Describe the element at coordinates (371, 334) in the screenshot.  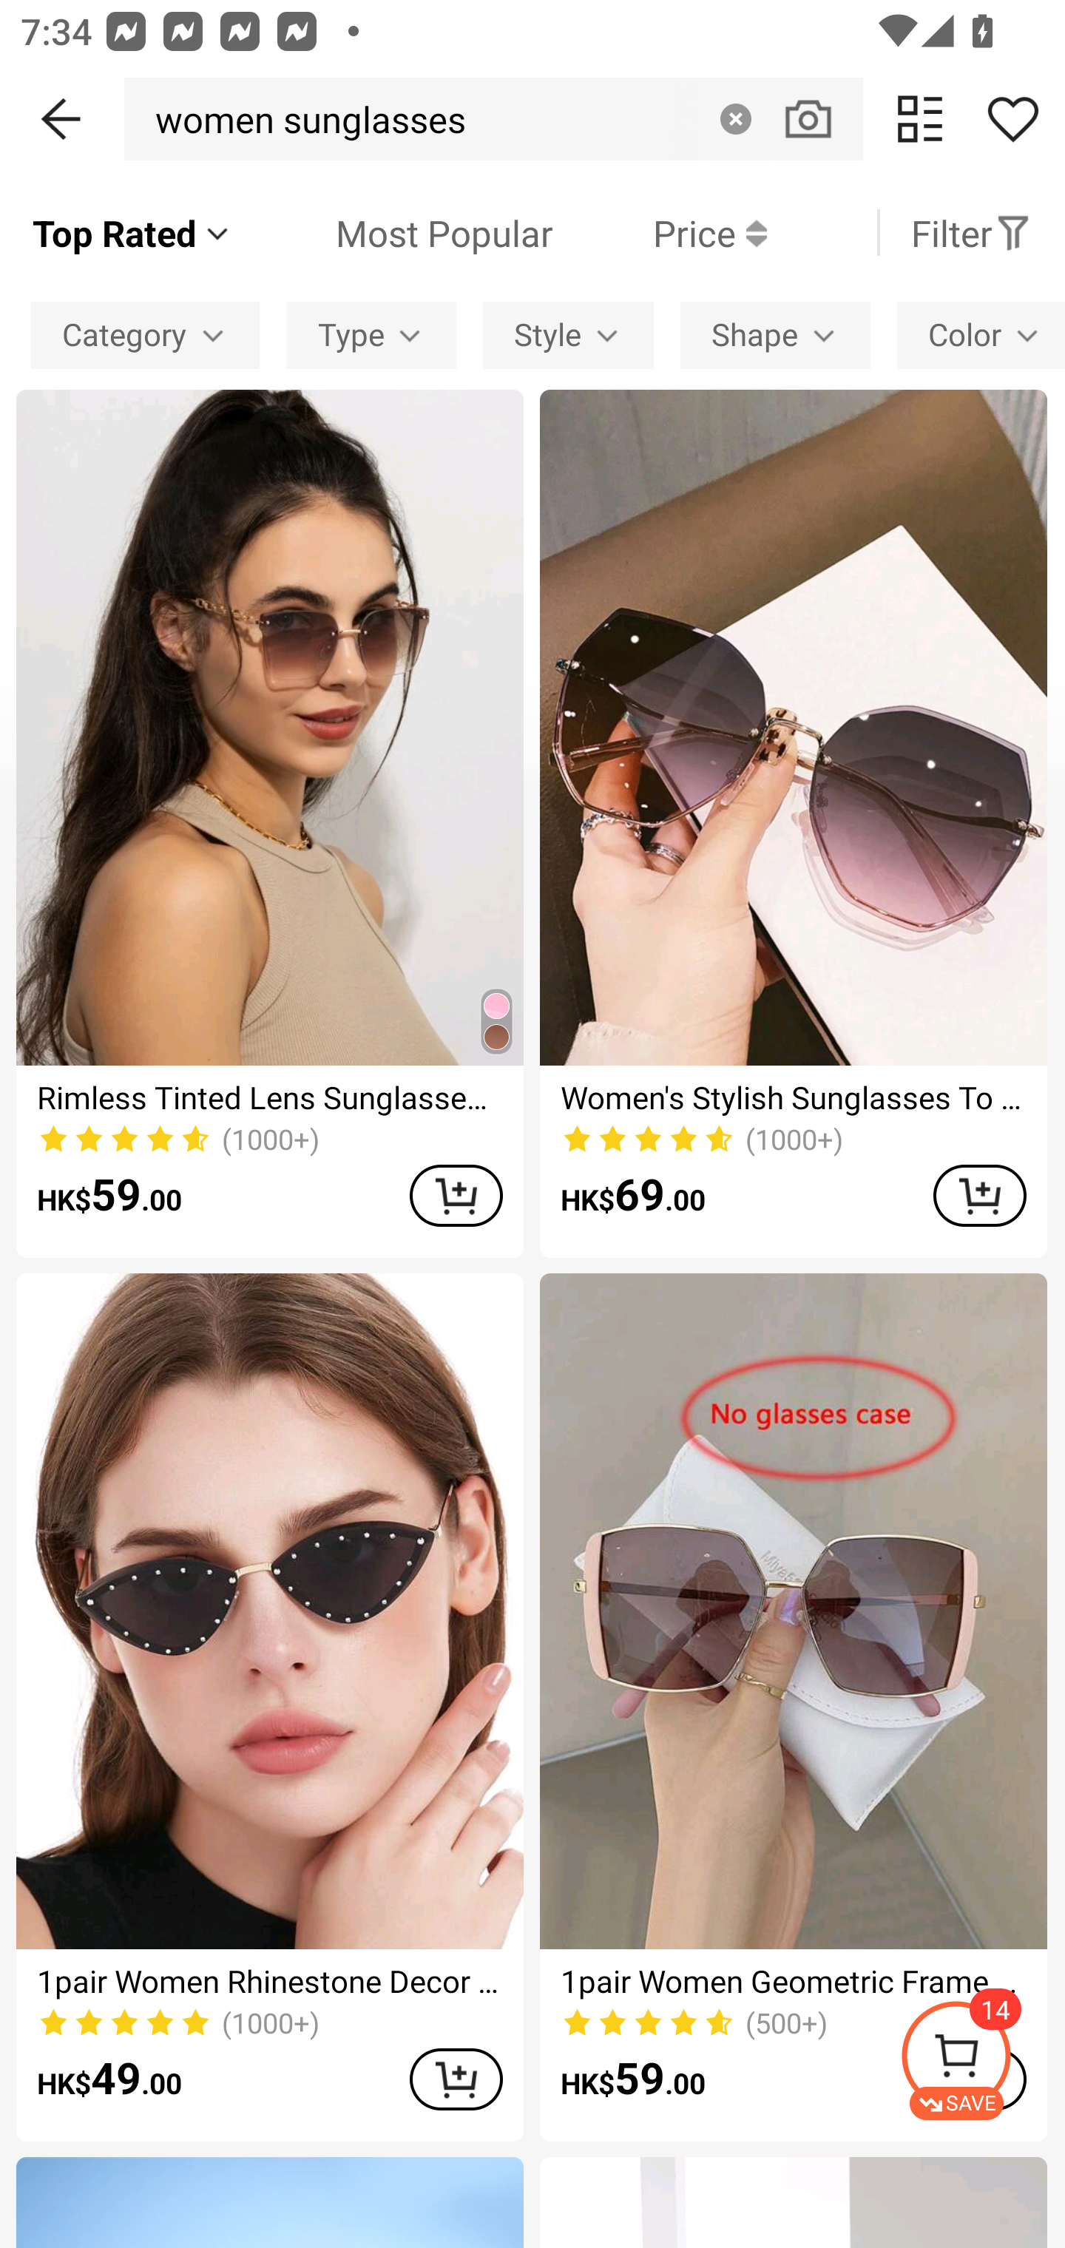
I see `Type` at that location.